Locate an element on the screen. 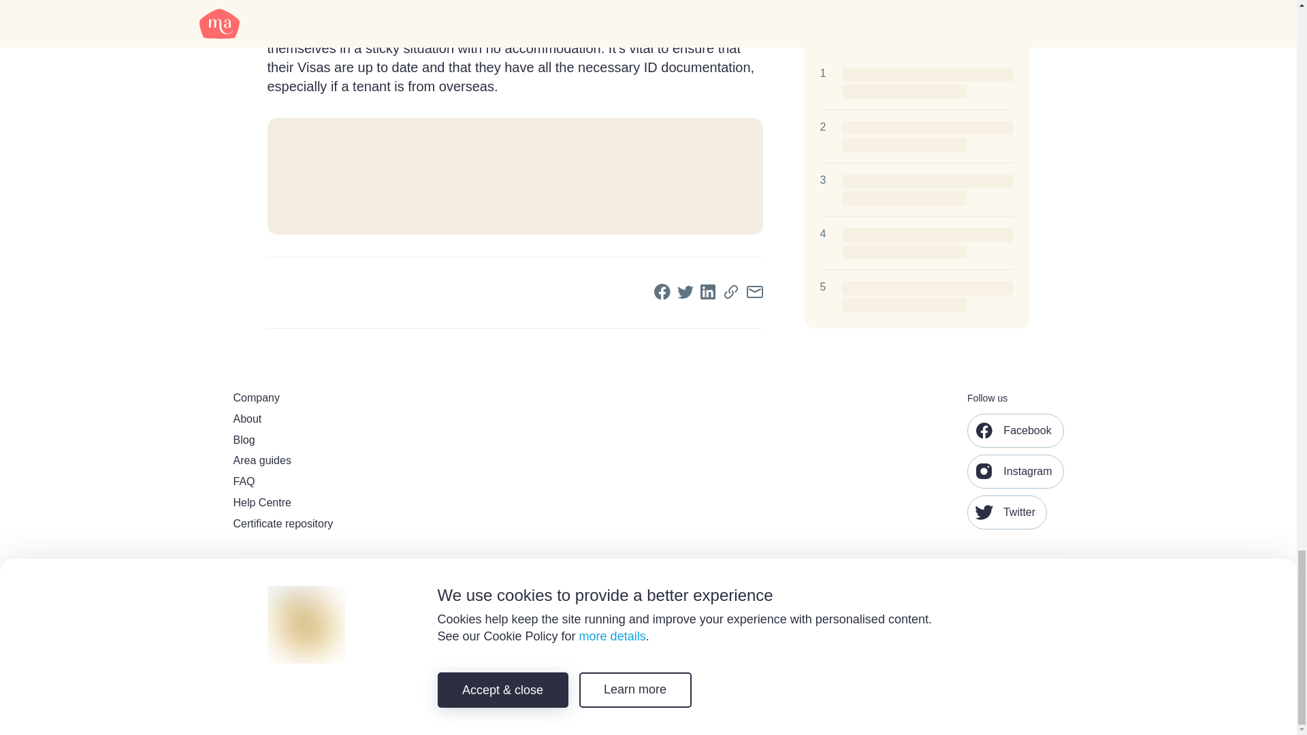  Term of service is located at coordinates (903, 716).